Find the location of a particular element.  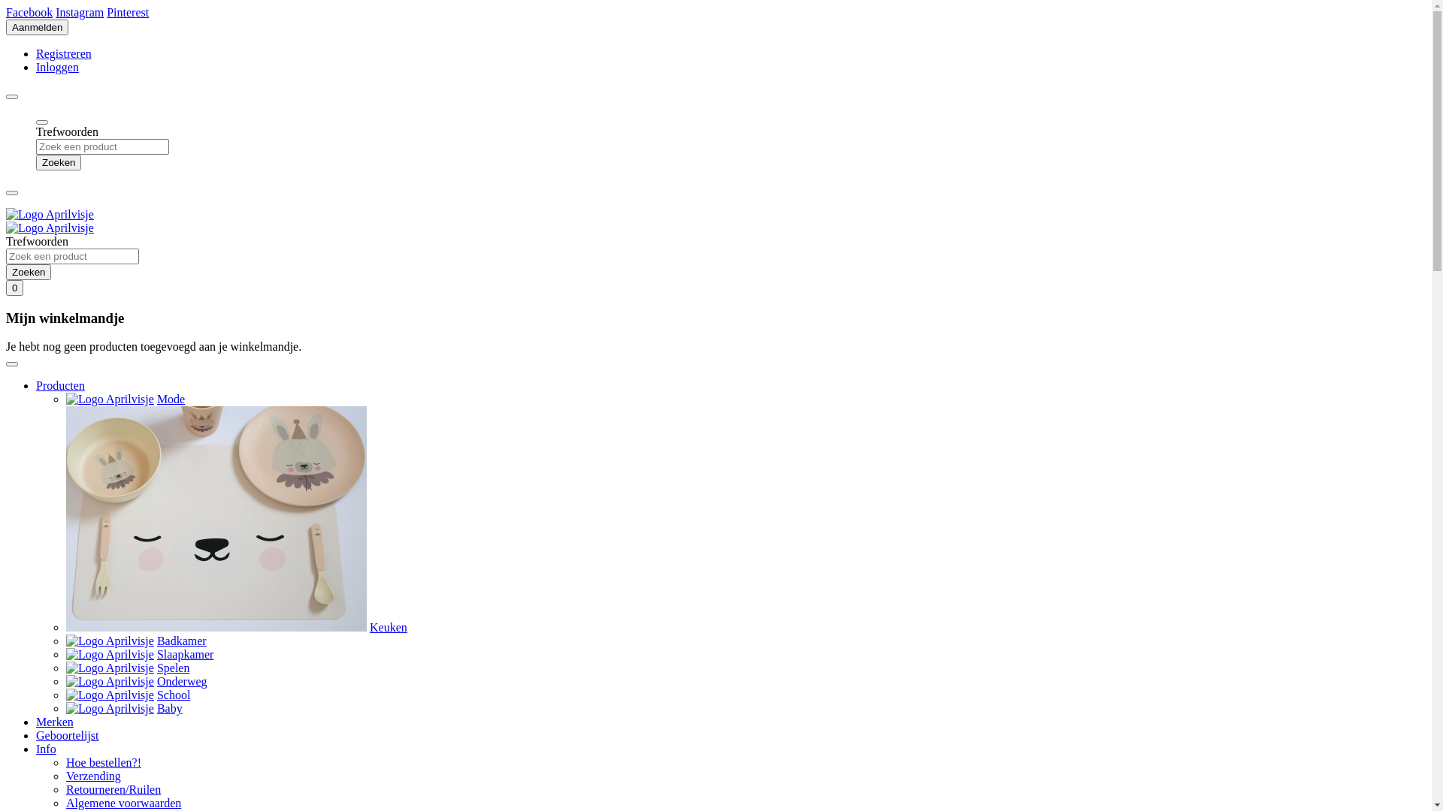

Instagram is located at coordinates (80, 12).